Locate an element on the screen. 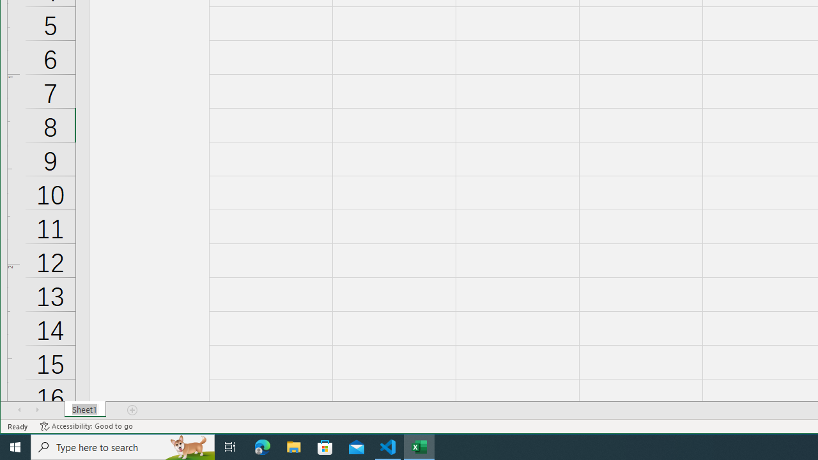  Visual Studio Code - 1 running window is located at coordinates (388, 447).